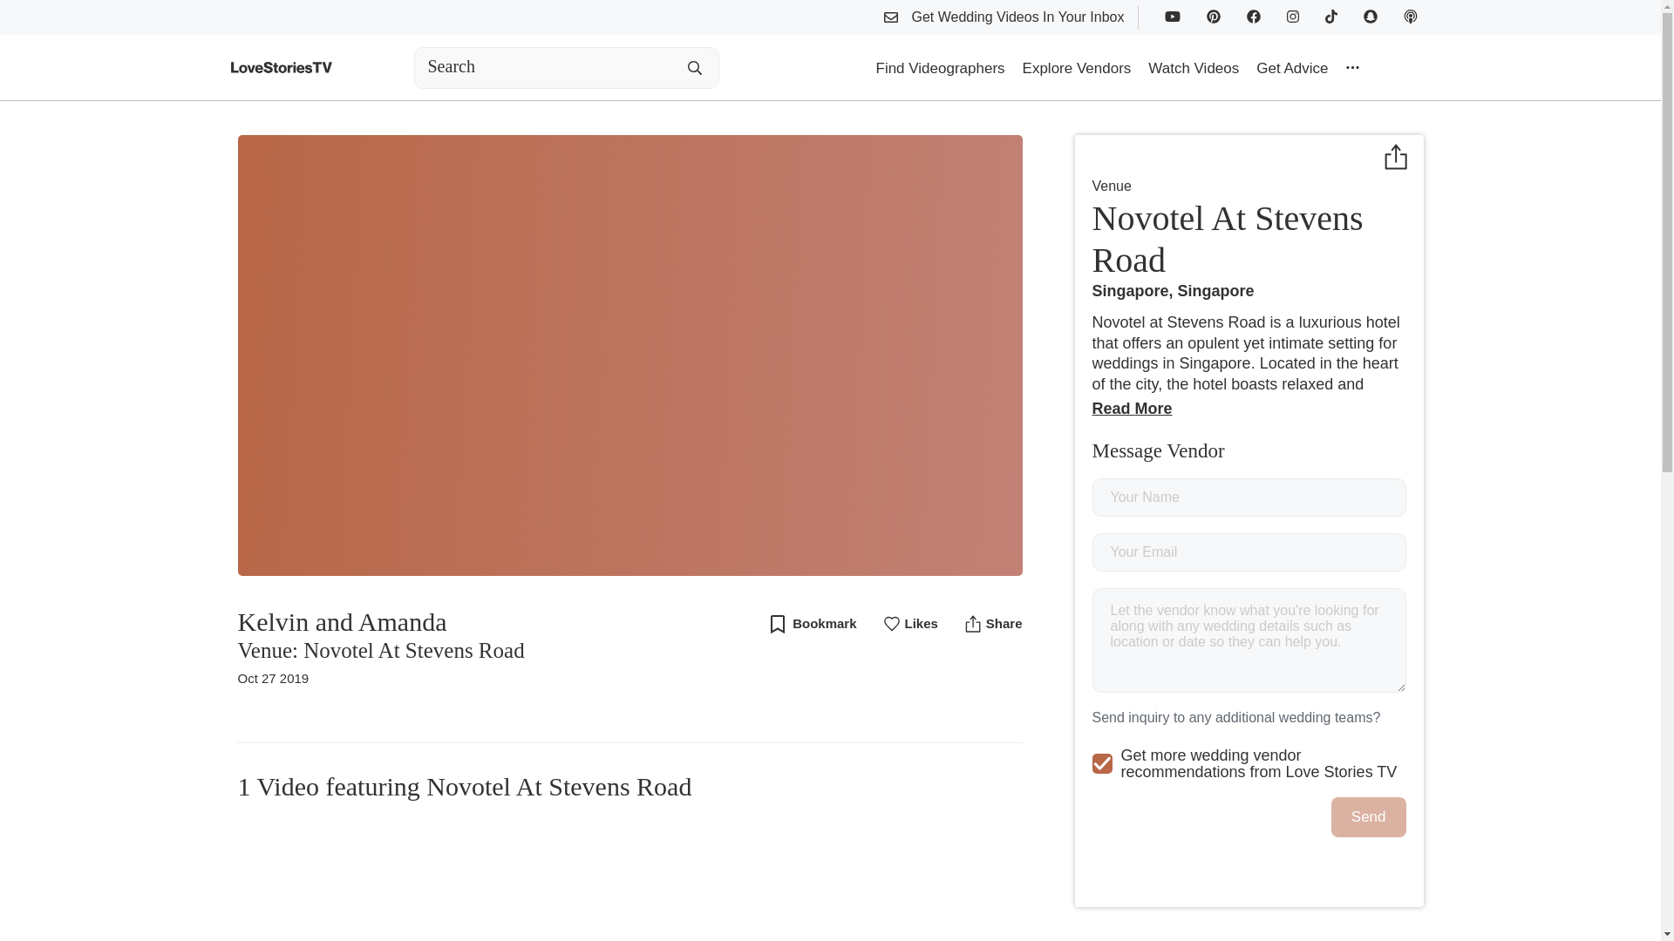 This screenshot has width=1674, height=941. Describe the element at coordinates (1193, 66) in the screenshot. I see `Watch Videos` at that location.